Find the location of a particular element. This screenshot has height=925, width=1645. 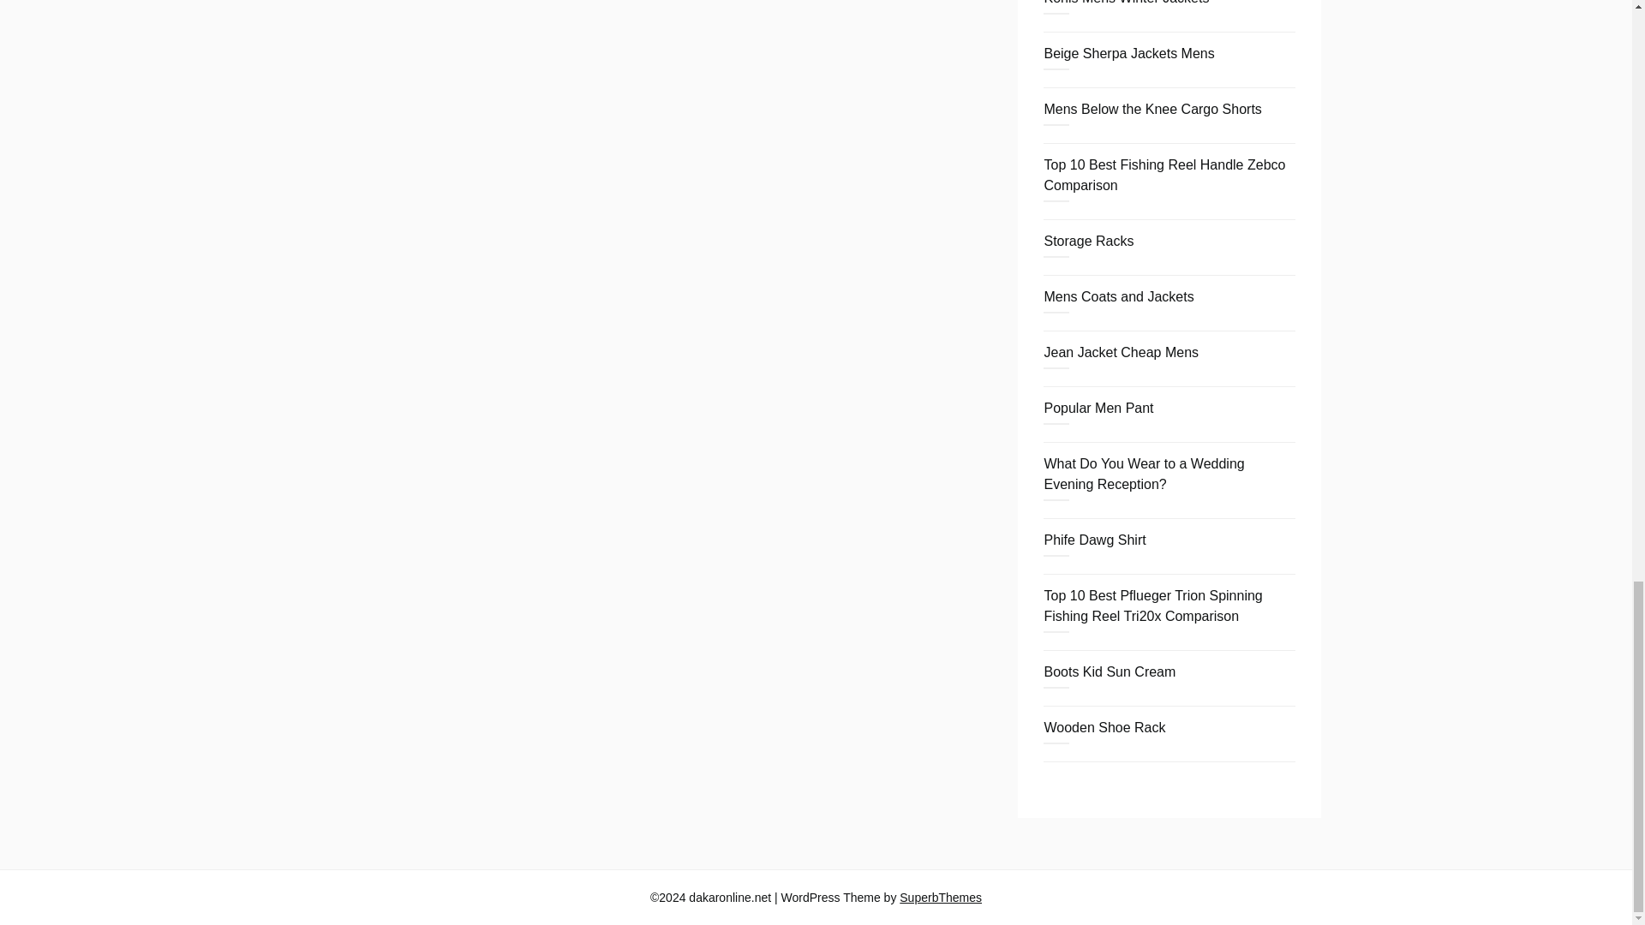

Kohls Mens Winter Jackets is located at coordinates (1126, 3).